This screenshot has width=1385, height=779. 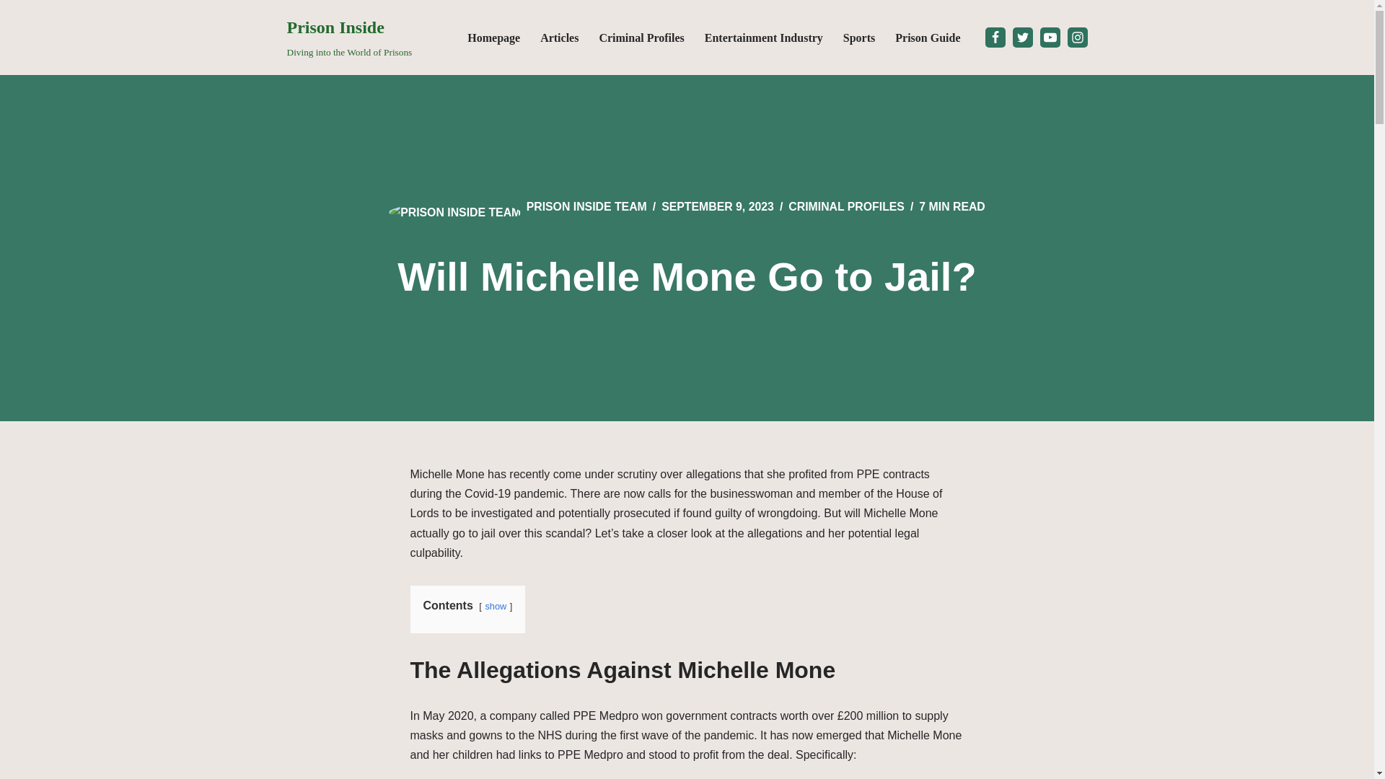 What do you see at coordinates (349, 38) in the screenshot?
I see `Sports` at bounding box center [349, 38].